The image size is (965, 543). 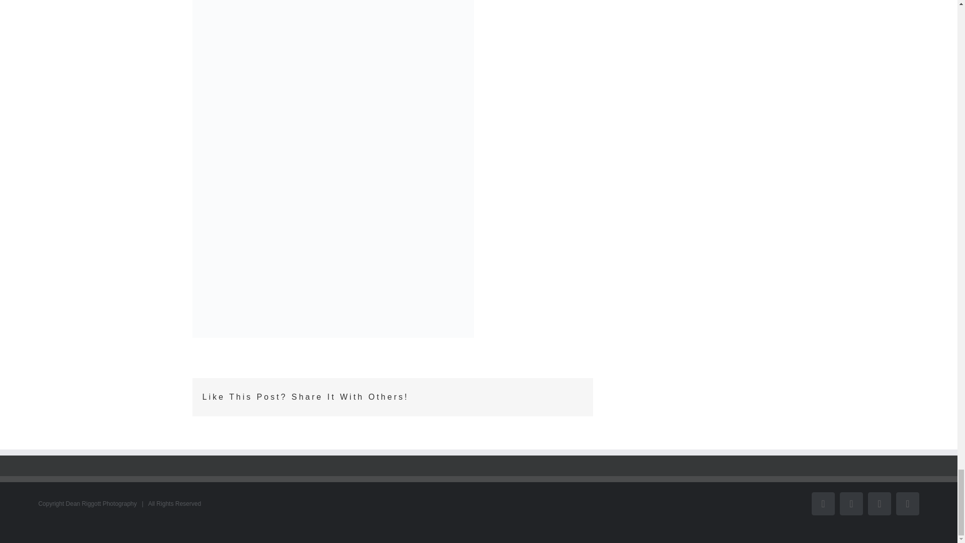 I want to click on Facebook, so click(x=823, y=503).